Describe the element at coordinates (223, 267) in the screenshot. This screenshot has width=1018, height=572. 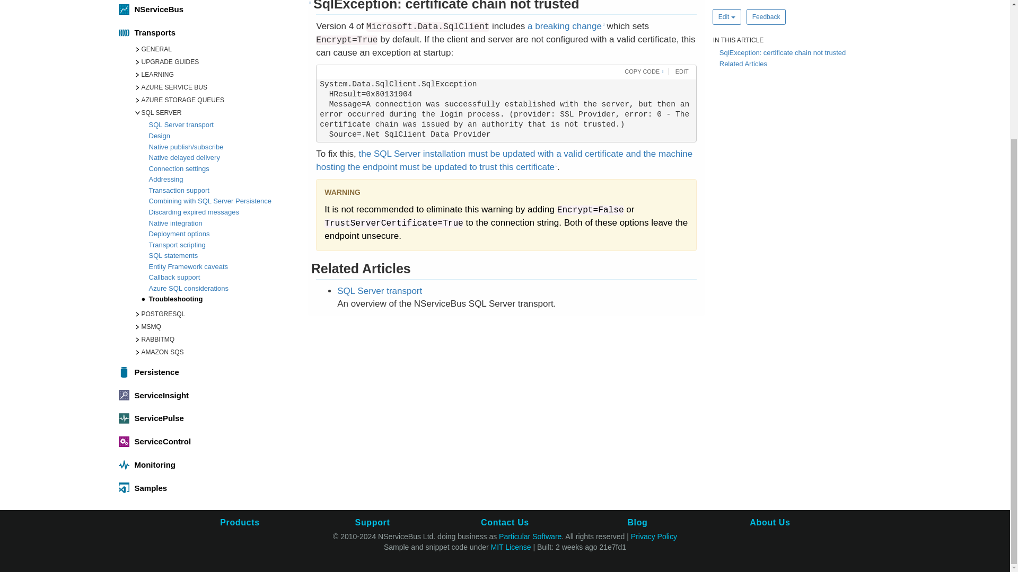
I see `Entity Framework caveats` at that location.